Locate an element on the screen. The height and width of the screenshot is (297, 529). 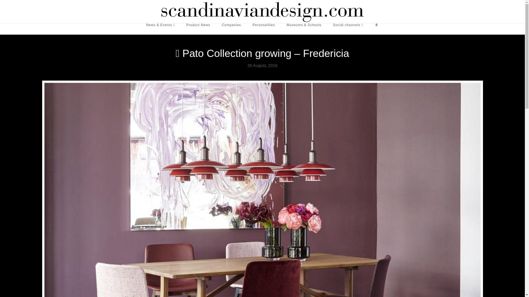
Personalities is located at coordinates (264, 29).